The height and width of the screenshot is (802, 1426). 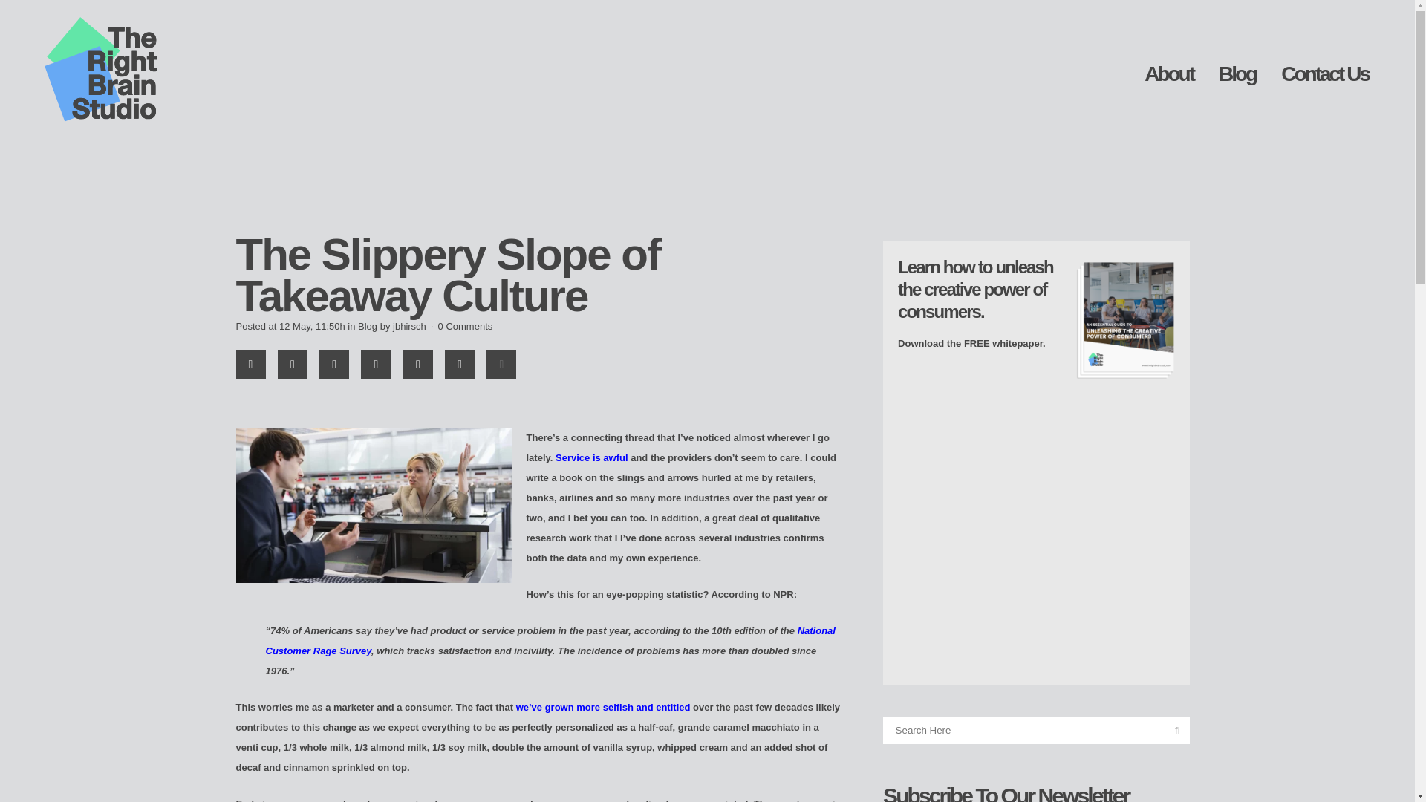 I want to click on jbhirsch, so click(x=410, y=327).